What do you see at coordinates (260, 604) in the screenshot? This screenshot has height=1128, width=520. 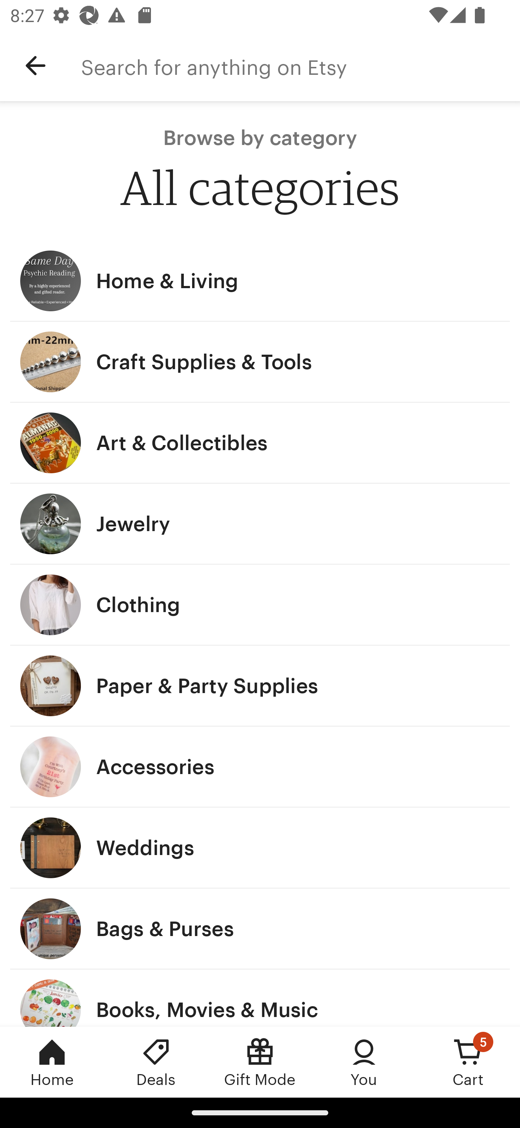 I see `Clothing` at bounding box center [260, 604].